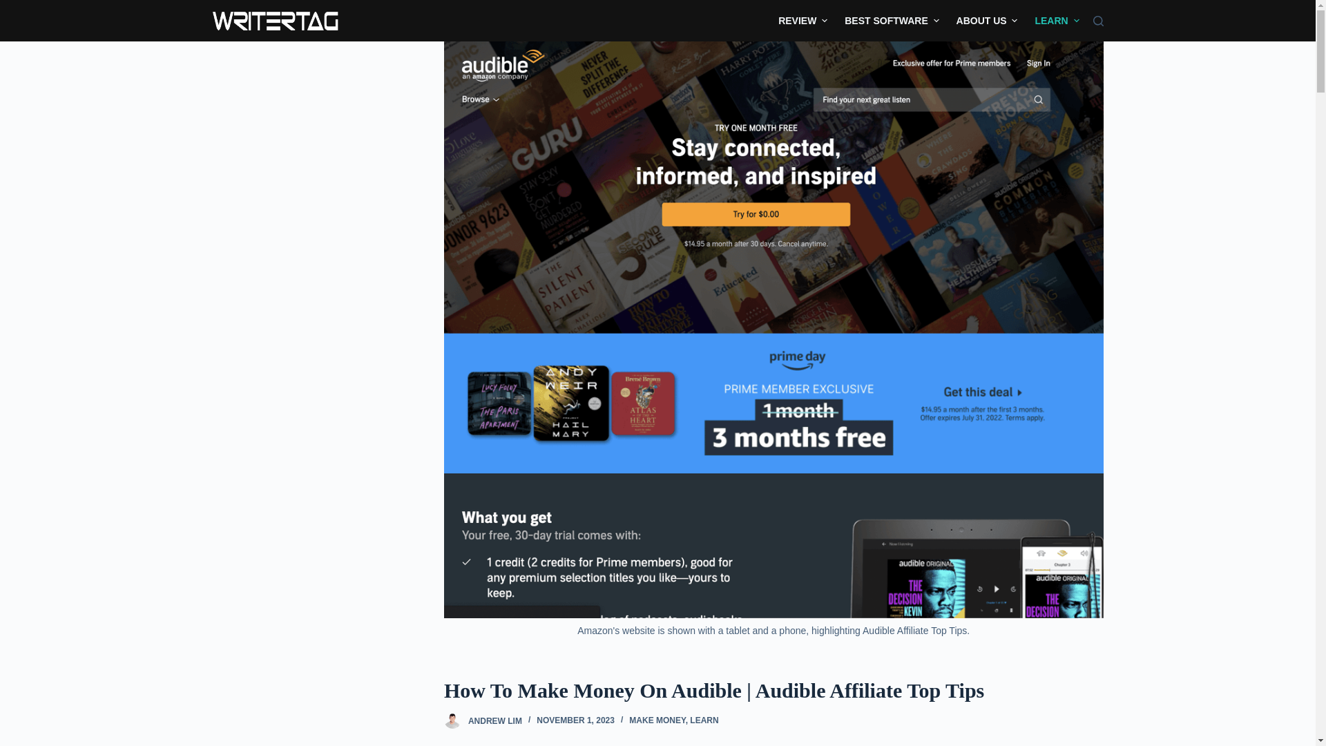 The image size is (1326, 746). Describe the element at coordinates (494, 720) in the screenshot. I see `Posts by Andrew Lim` at that location.